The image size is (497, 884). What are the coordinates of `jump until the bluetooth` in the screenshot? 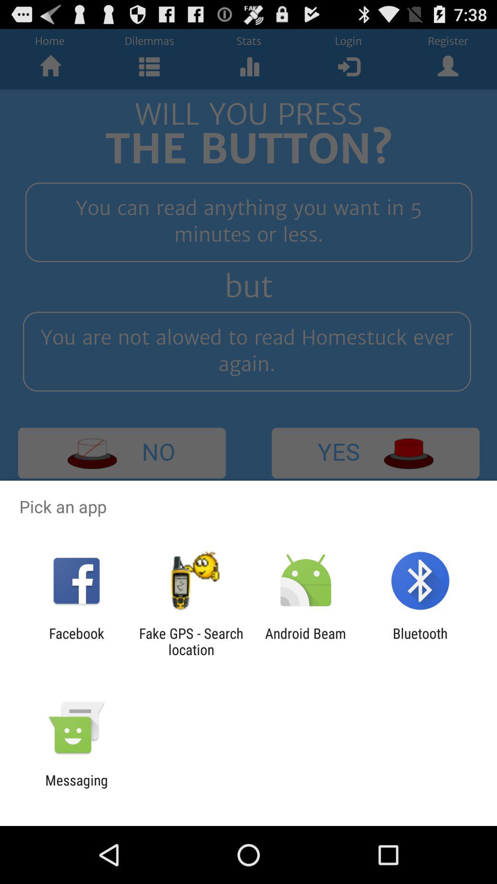 It's located at (420, 641).